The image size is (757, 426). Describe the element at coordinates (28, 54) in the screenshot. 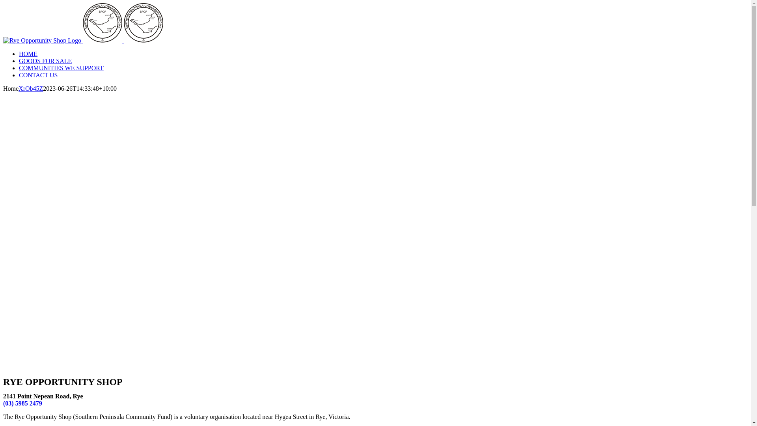

I see `HOME` at that location.